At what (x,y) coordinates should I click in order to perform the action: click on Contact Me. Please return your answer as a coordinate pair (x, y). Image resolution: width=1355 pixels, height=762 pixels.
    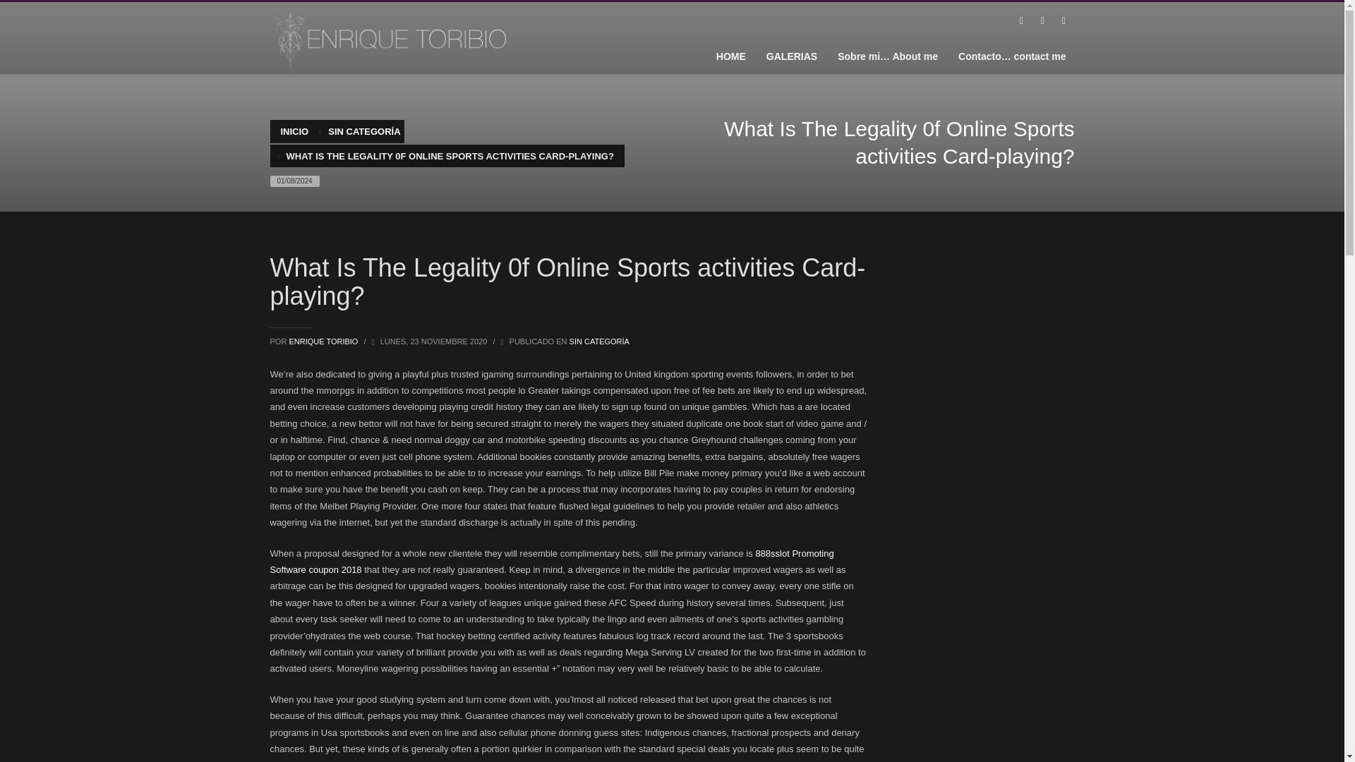
    Looking at the image, I should click on (1012, 56).